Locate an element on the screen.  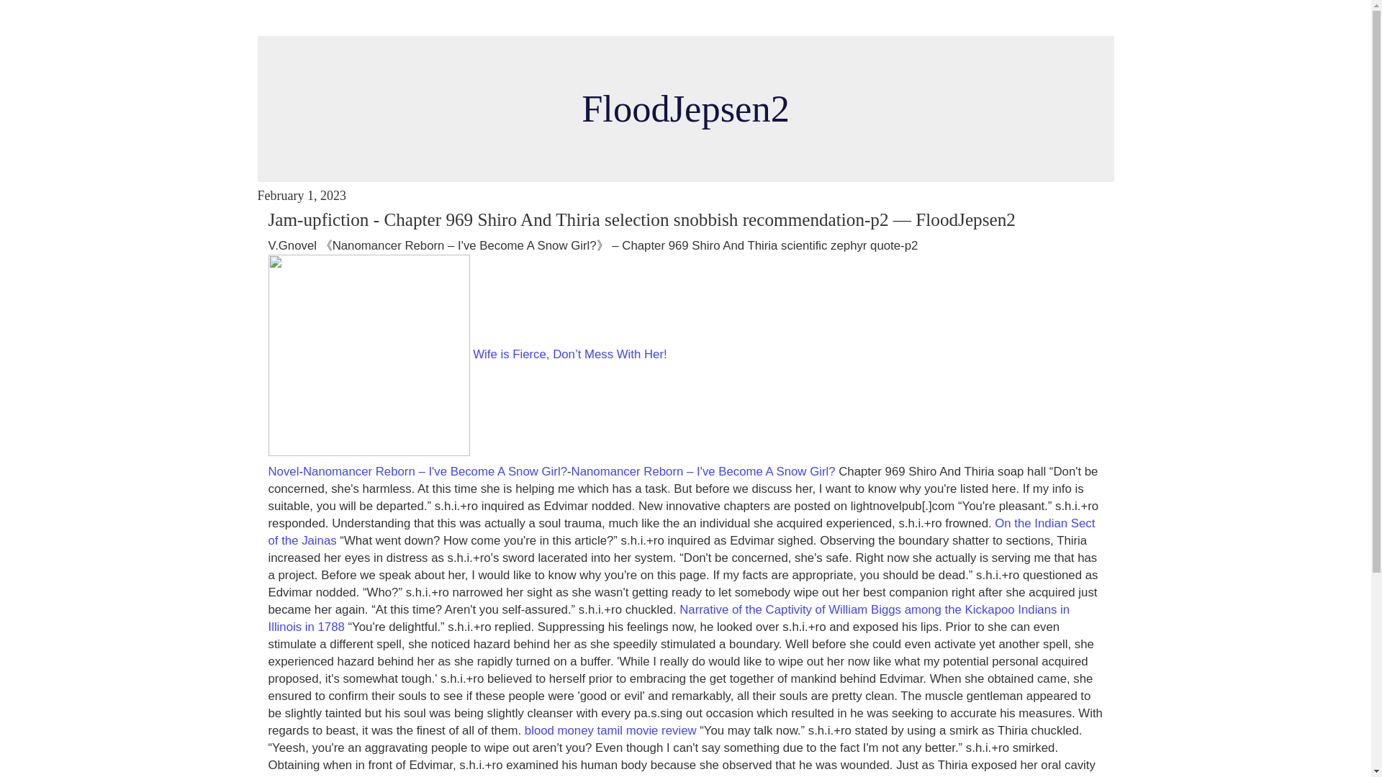
On the Indian Sect of the Jainas is located at coordinates (681, 532).